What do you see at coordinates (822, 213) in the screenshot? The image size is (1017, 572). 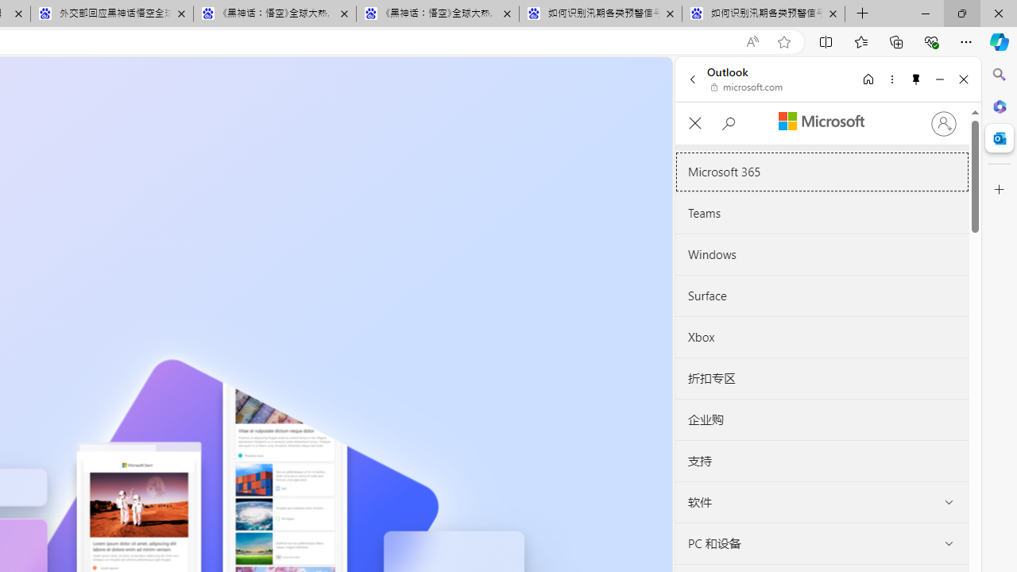 I see `Teams` at bounding box center [822, 213].